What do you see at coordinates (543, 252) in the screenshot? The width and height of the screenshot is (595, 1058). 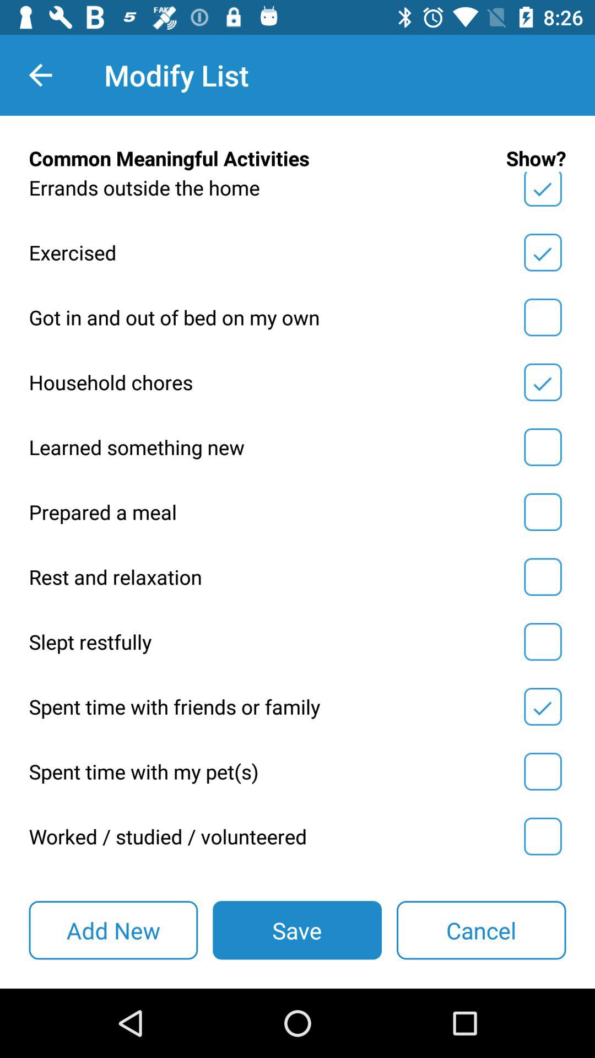 I see `uncheck show box` at bounding box center [543, 252].